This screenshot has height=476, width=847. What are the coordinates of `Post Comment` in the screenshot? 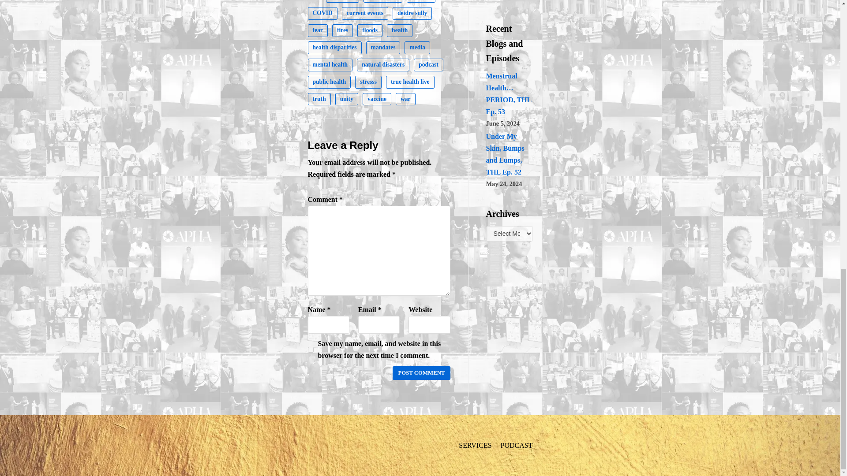 It's located at (421, 373).